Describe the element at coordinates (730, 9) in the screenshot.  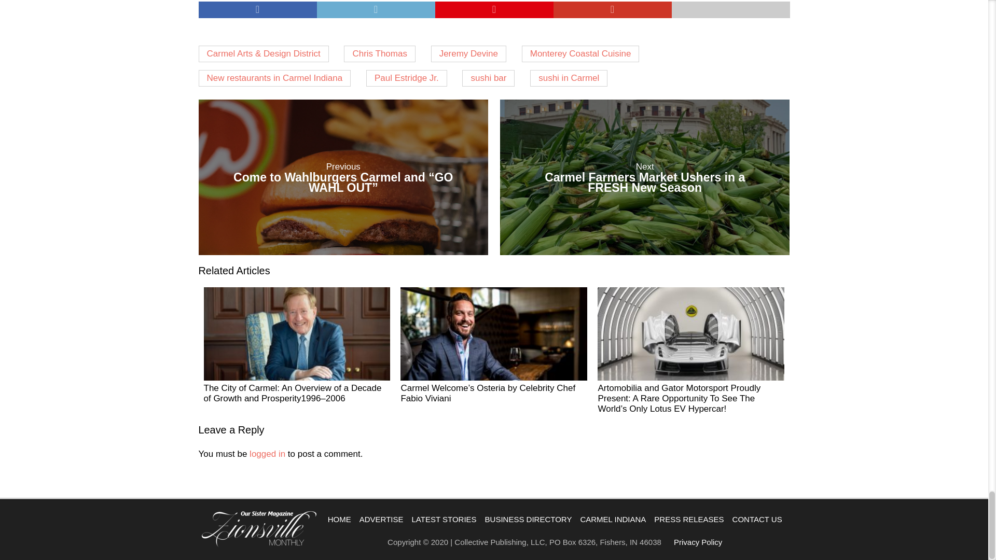
I see `Send this article to a friend` at that location.